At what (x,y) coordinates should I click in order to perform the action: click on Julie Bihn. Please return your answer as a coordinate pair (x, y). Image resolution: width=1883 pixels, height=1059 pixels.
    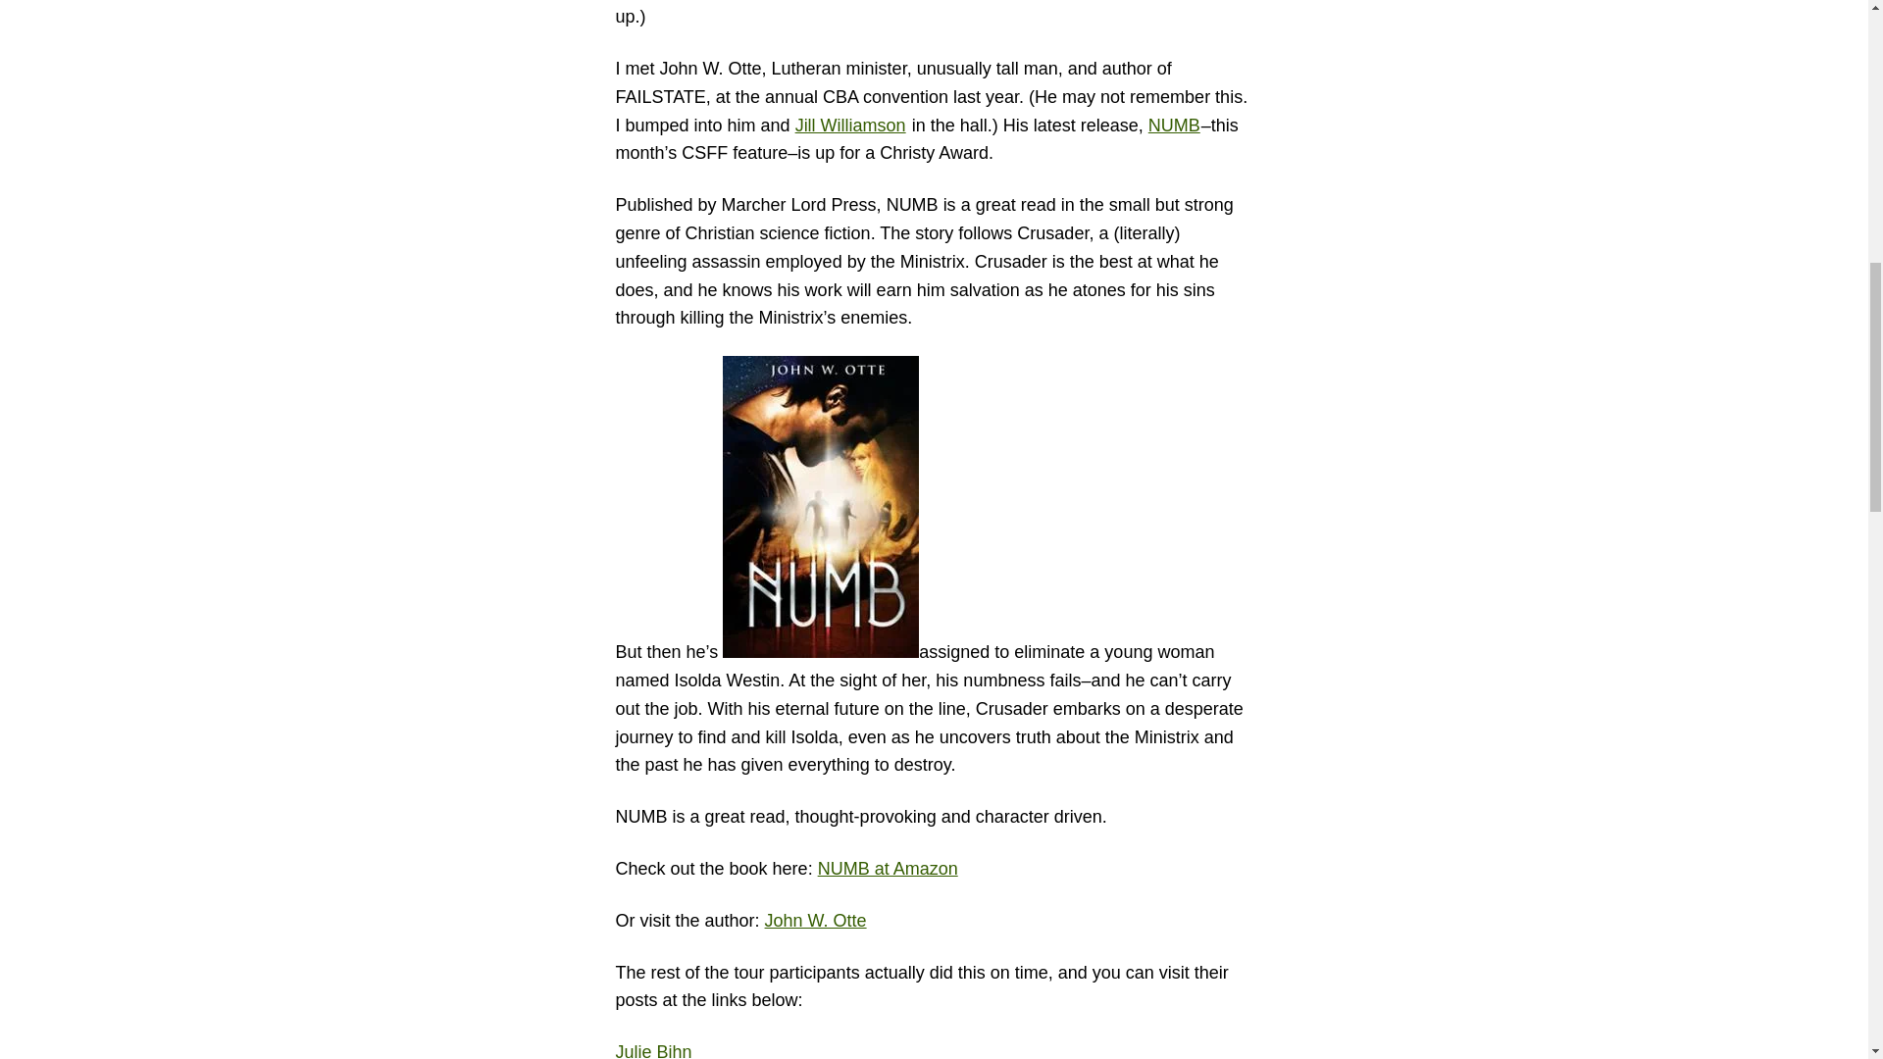
    Looking at the image, I should click on (653, 1050).